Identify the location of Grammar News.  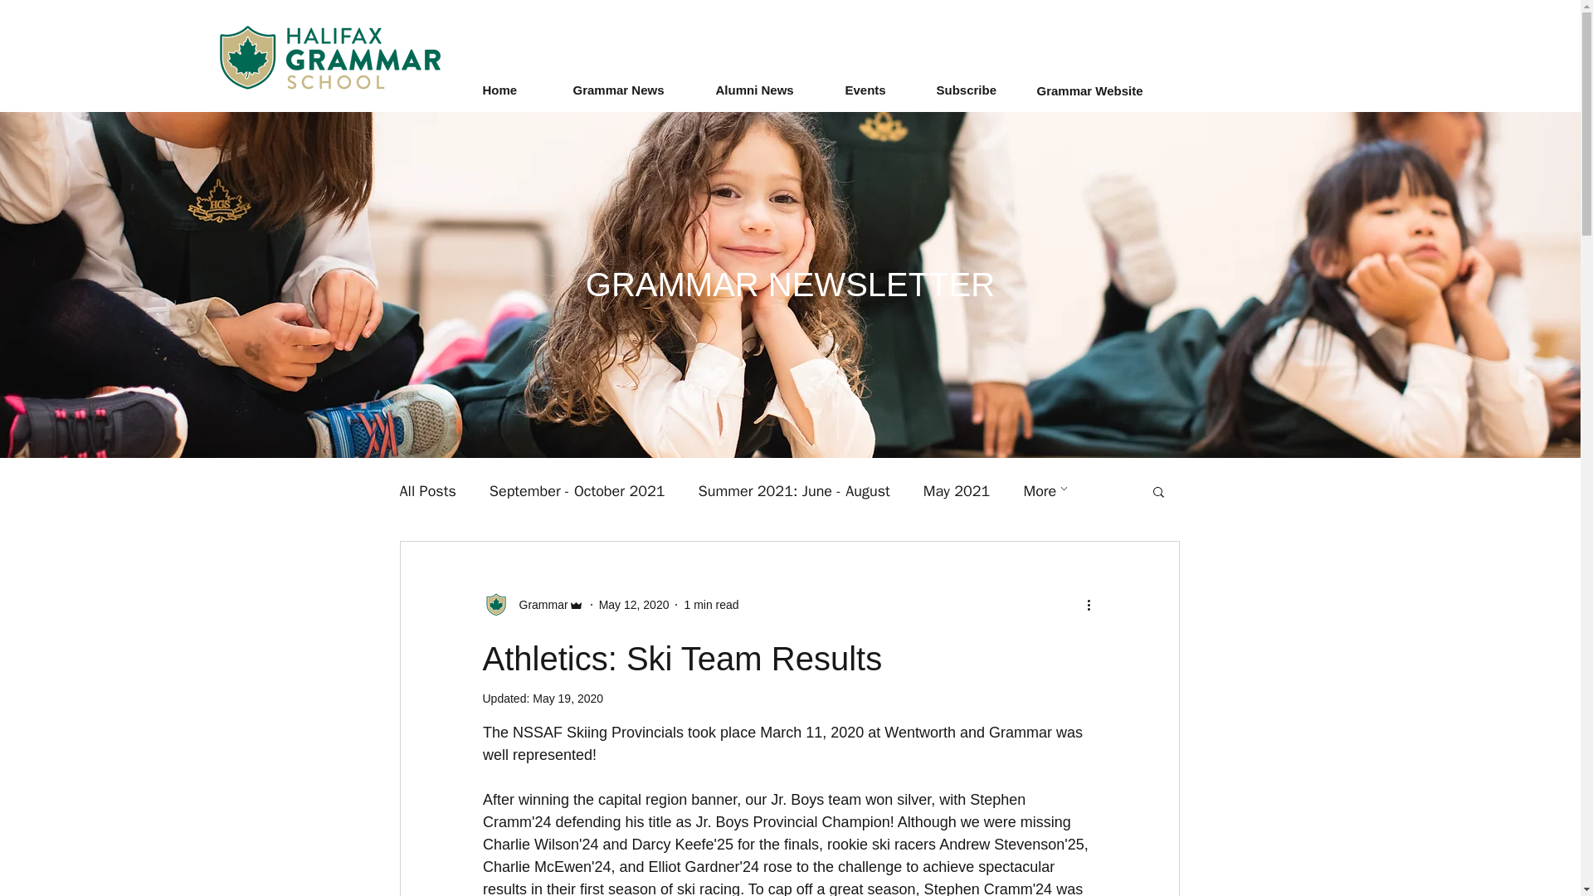
(636, 90).